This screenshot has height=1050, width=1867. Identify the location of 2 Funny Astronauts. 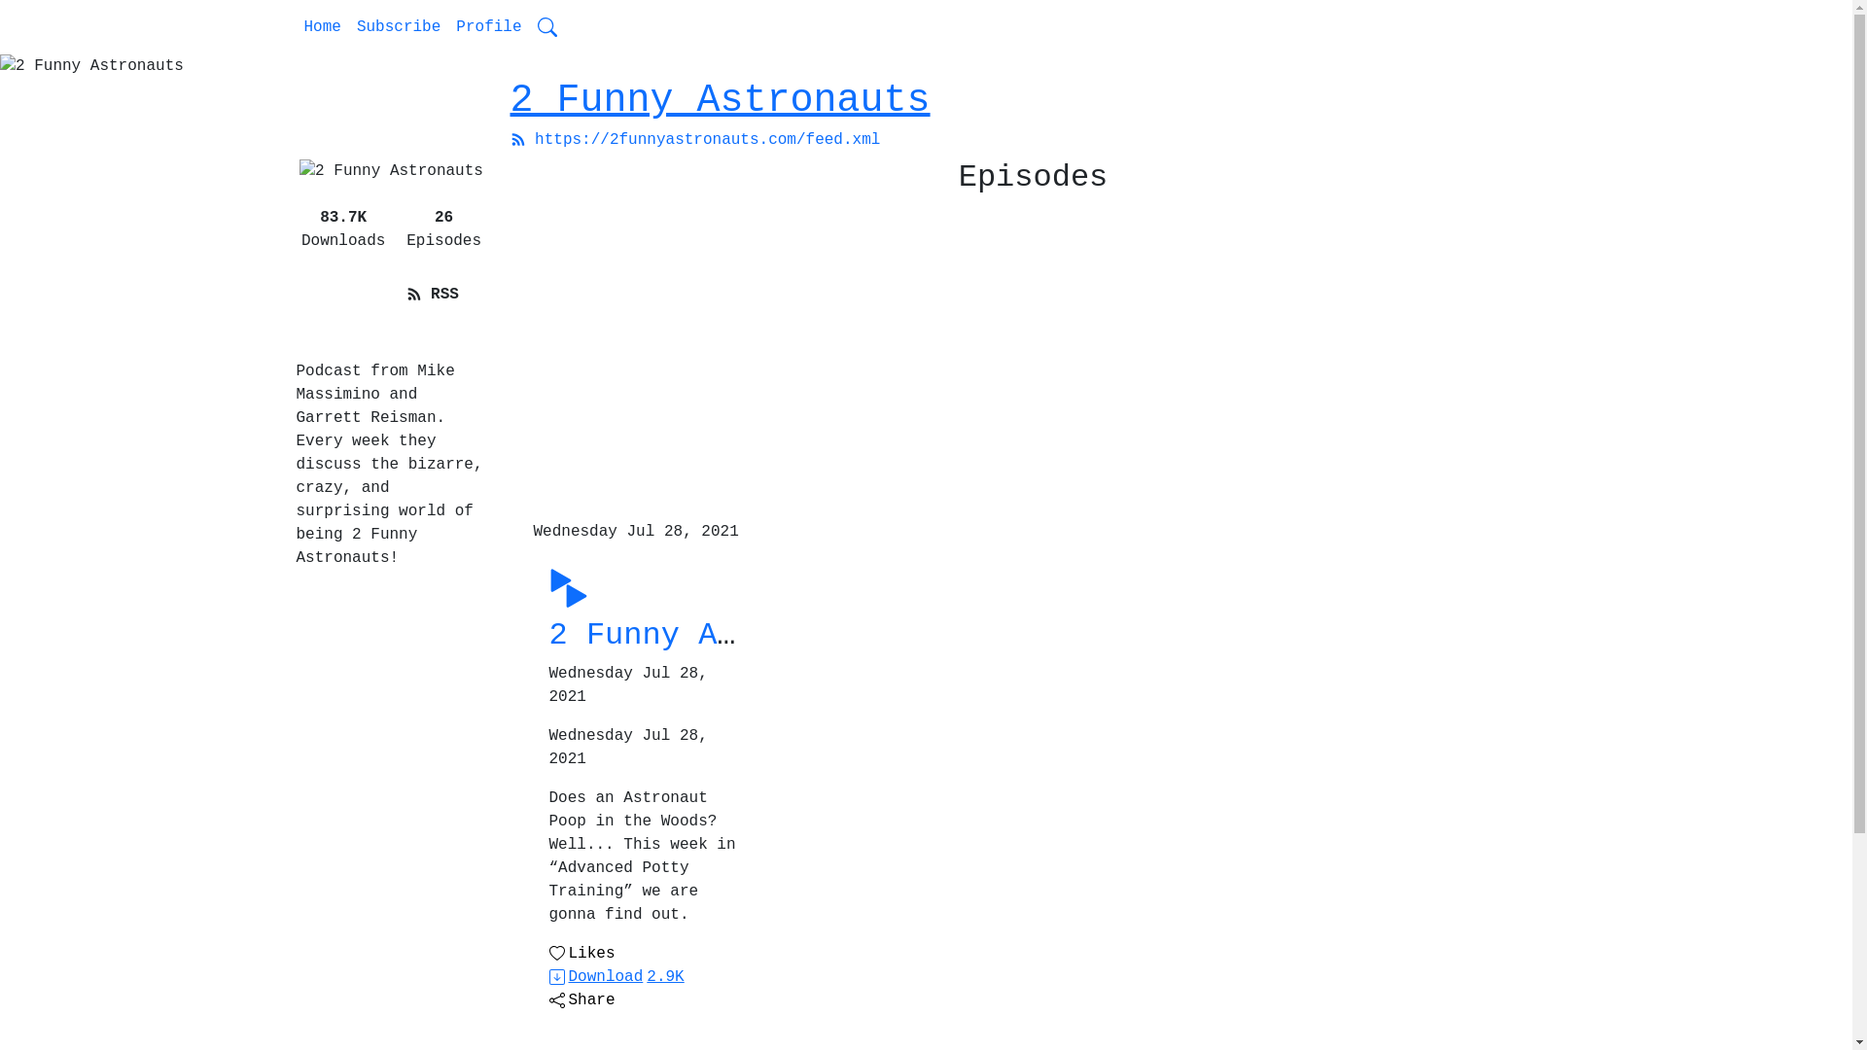
(720, 101).